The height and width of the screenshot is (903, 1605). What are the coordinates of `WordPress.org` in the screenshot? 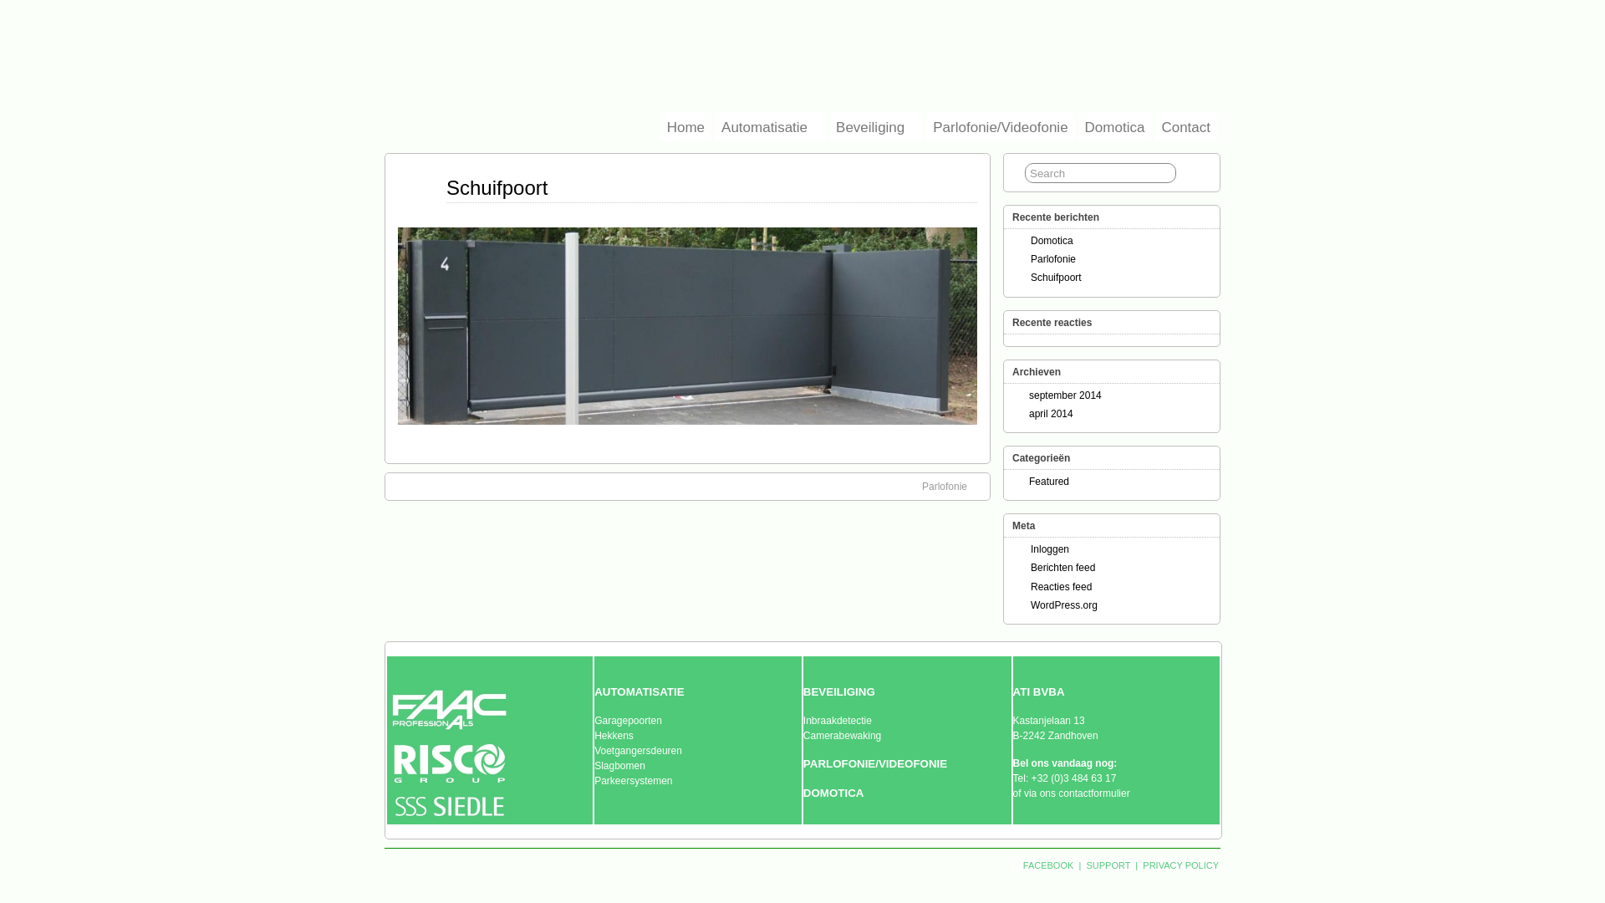 It's located at (1064, 605).